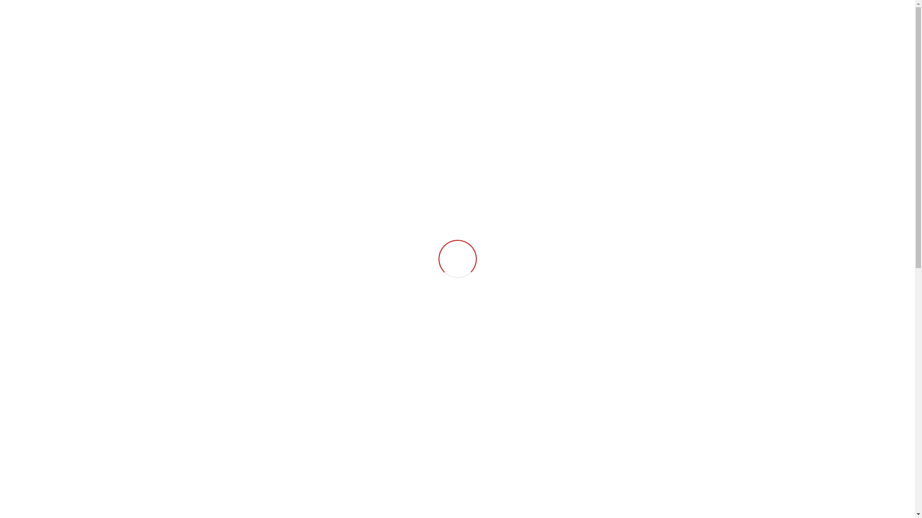 This screenshot has height=518, width=922. What do you see at coordinates (659, 41) in the screenshot?
I see `INFO-SEITEN` at bounding box center [659, 41].